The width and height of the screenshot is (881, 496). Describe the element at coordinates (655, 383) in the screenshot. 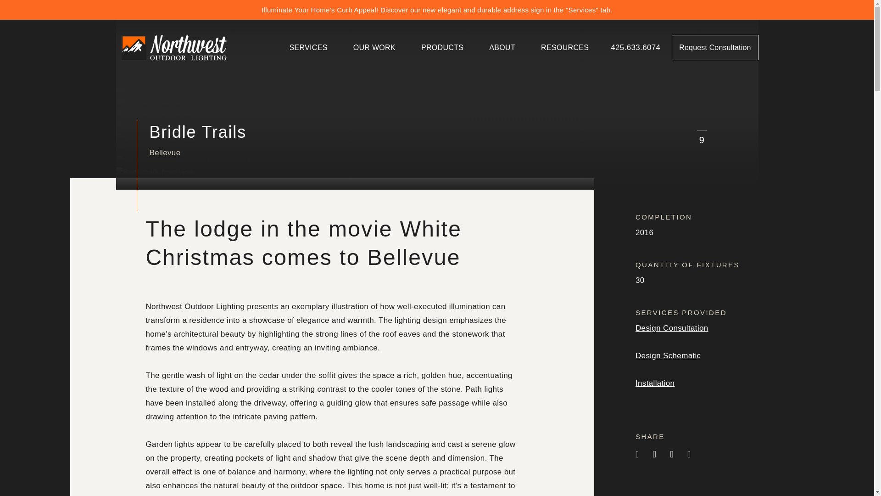

I see `Installation` at that location.